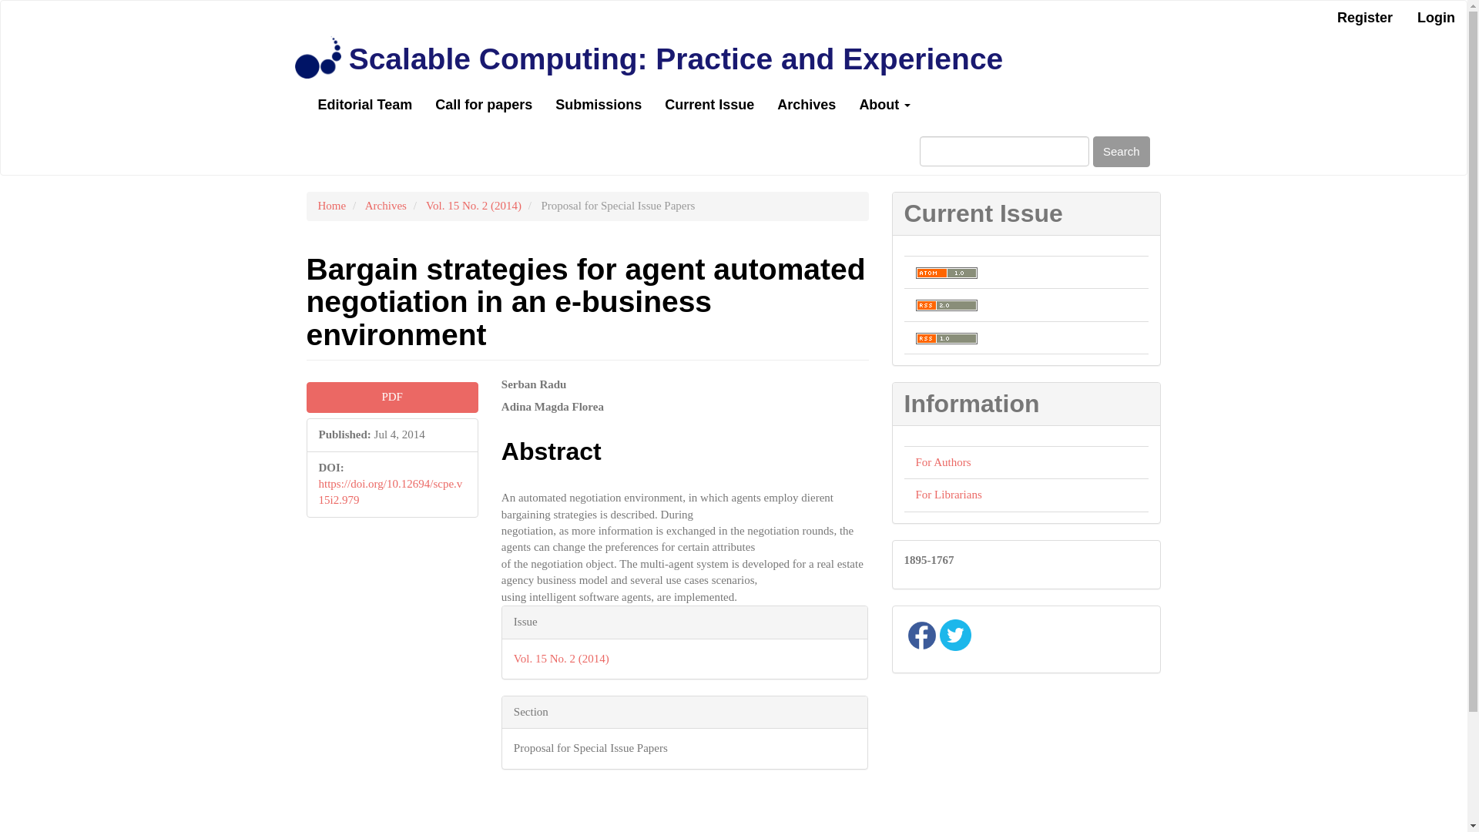 The image size is (1479, 832). Describe the element at coordinates (1364, 18) in the screenshot. I see `Register` at that location.